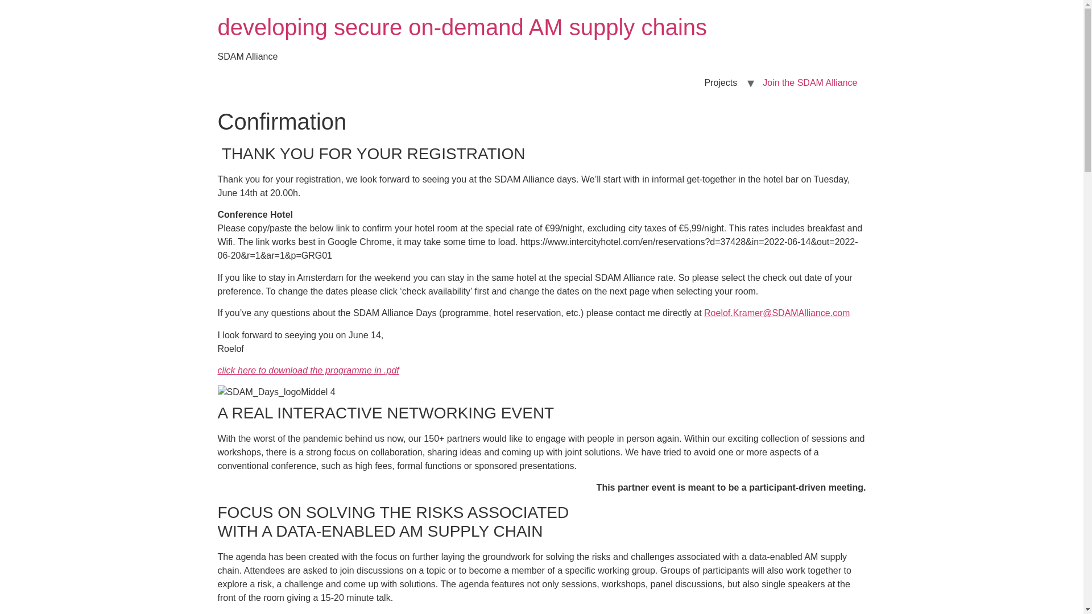  What do you see at coordinates (810, 83) in the screenshot?
I see `Join the SDAM Alliance` at bounding box center [810, 83].